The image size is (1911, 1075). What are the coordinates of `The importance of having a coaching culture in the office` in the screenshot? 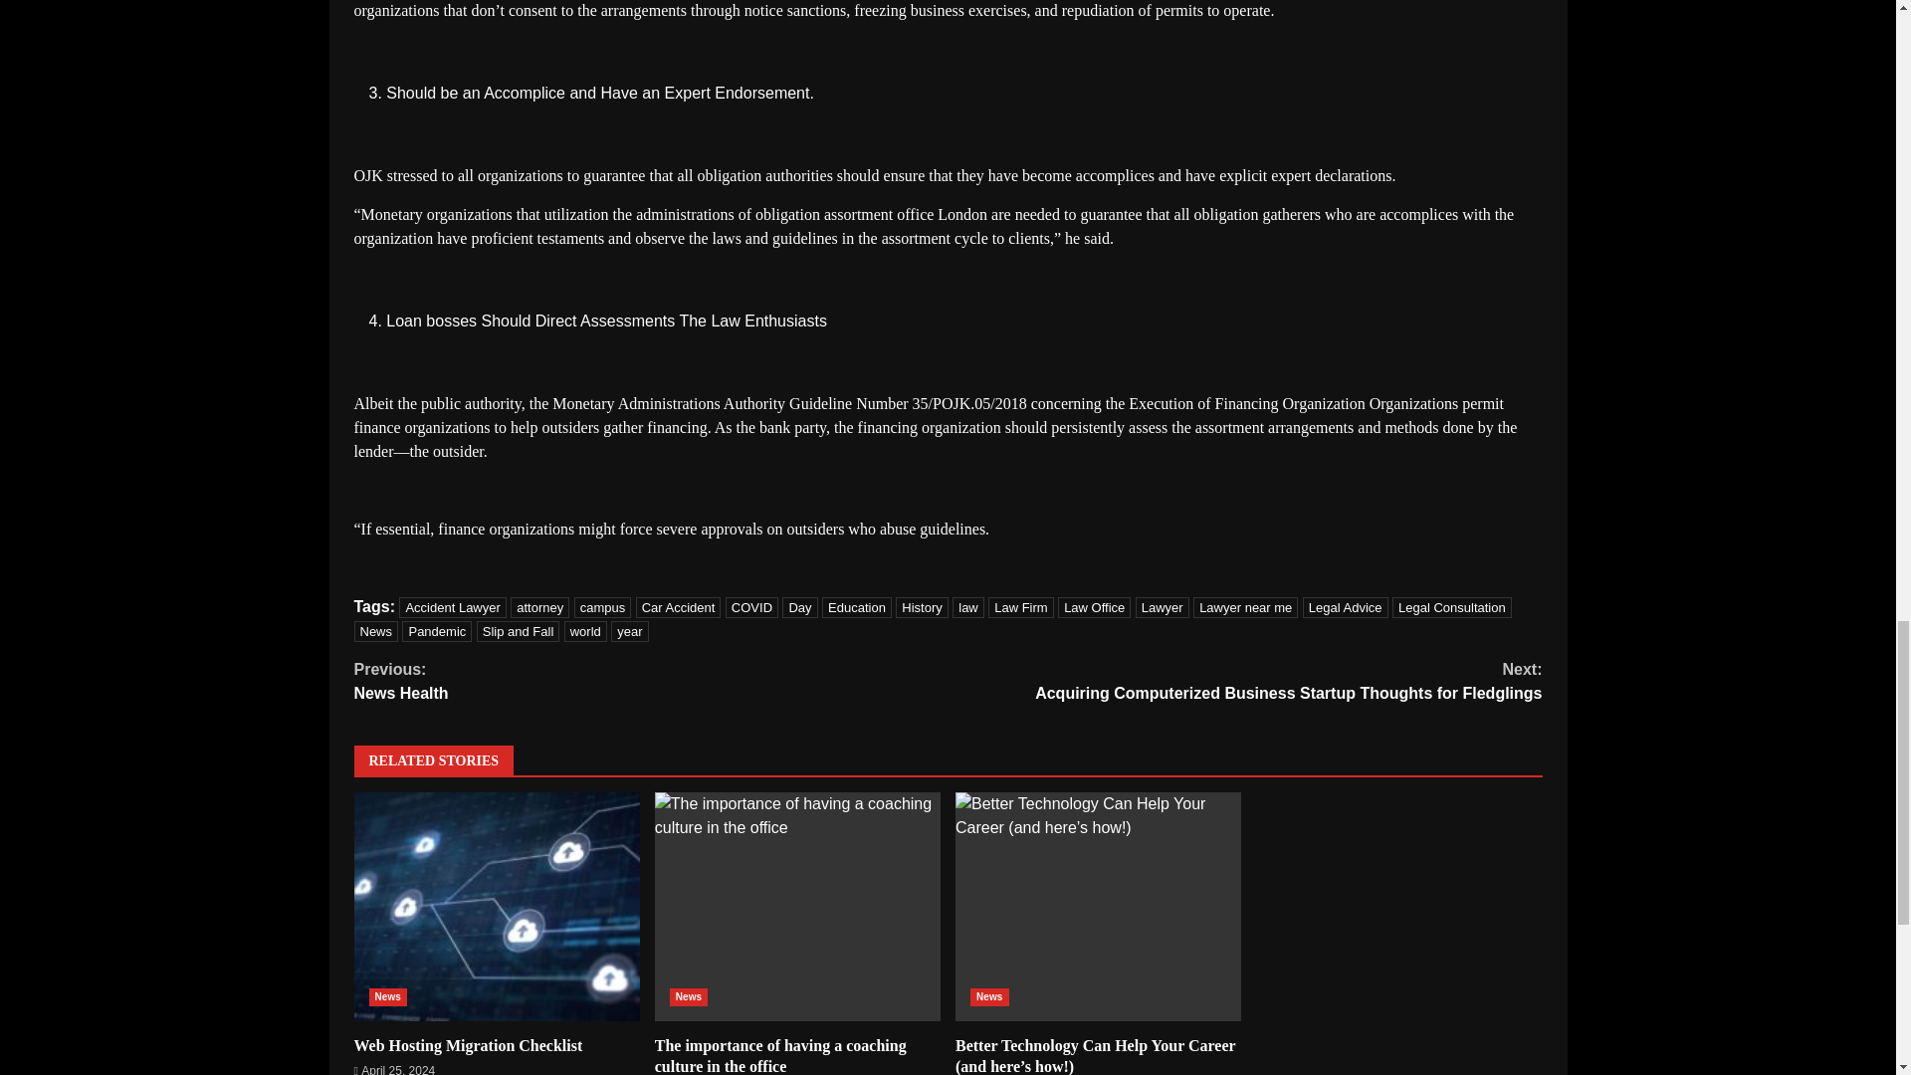 It's located at (797, 906).